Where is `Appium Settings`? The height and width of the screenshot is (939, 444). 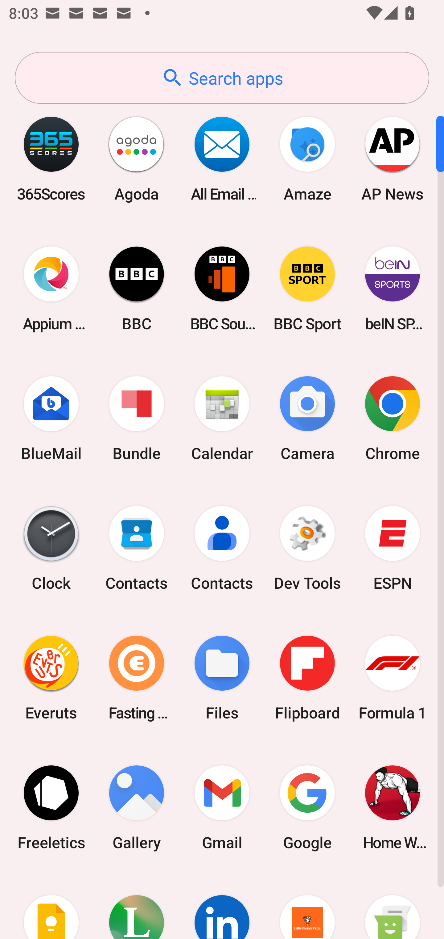
Appium Settings is located at coordinates (51, 288).